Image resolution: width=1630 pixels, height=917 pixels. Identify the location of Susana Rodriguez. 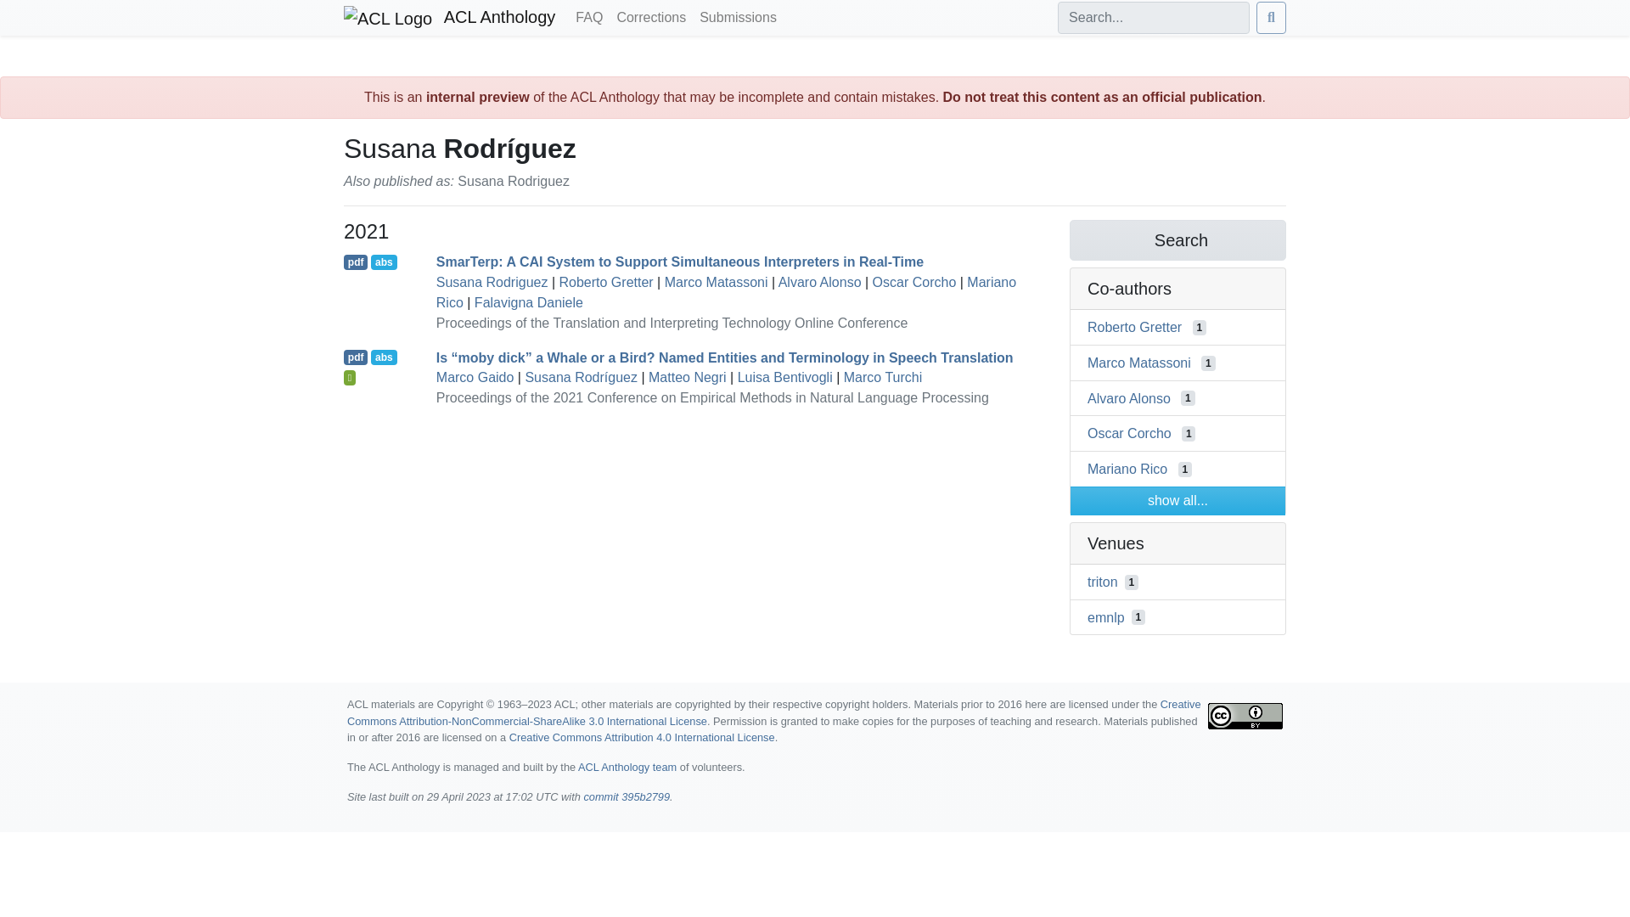
(492, 282).